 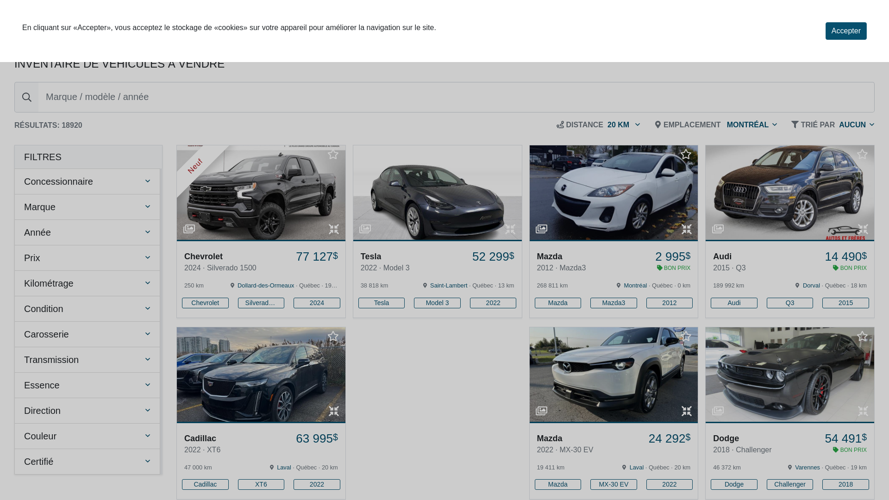 I want to click on 2018, so click(x=845, y=484).